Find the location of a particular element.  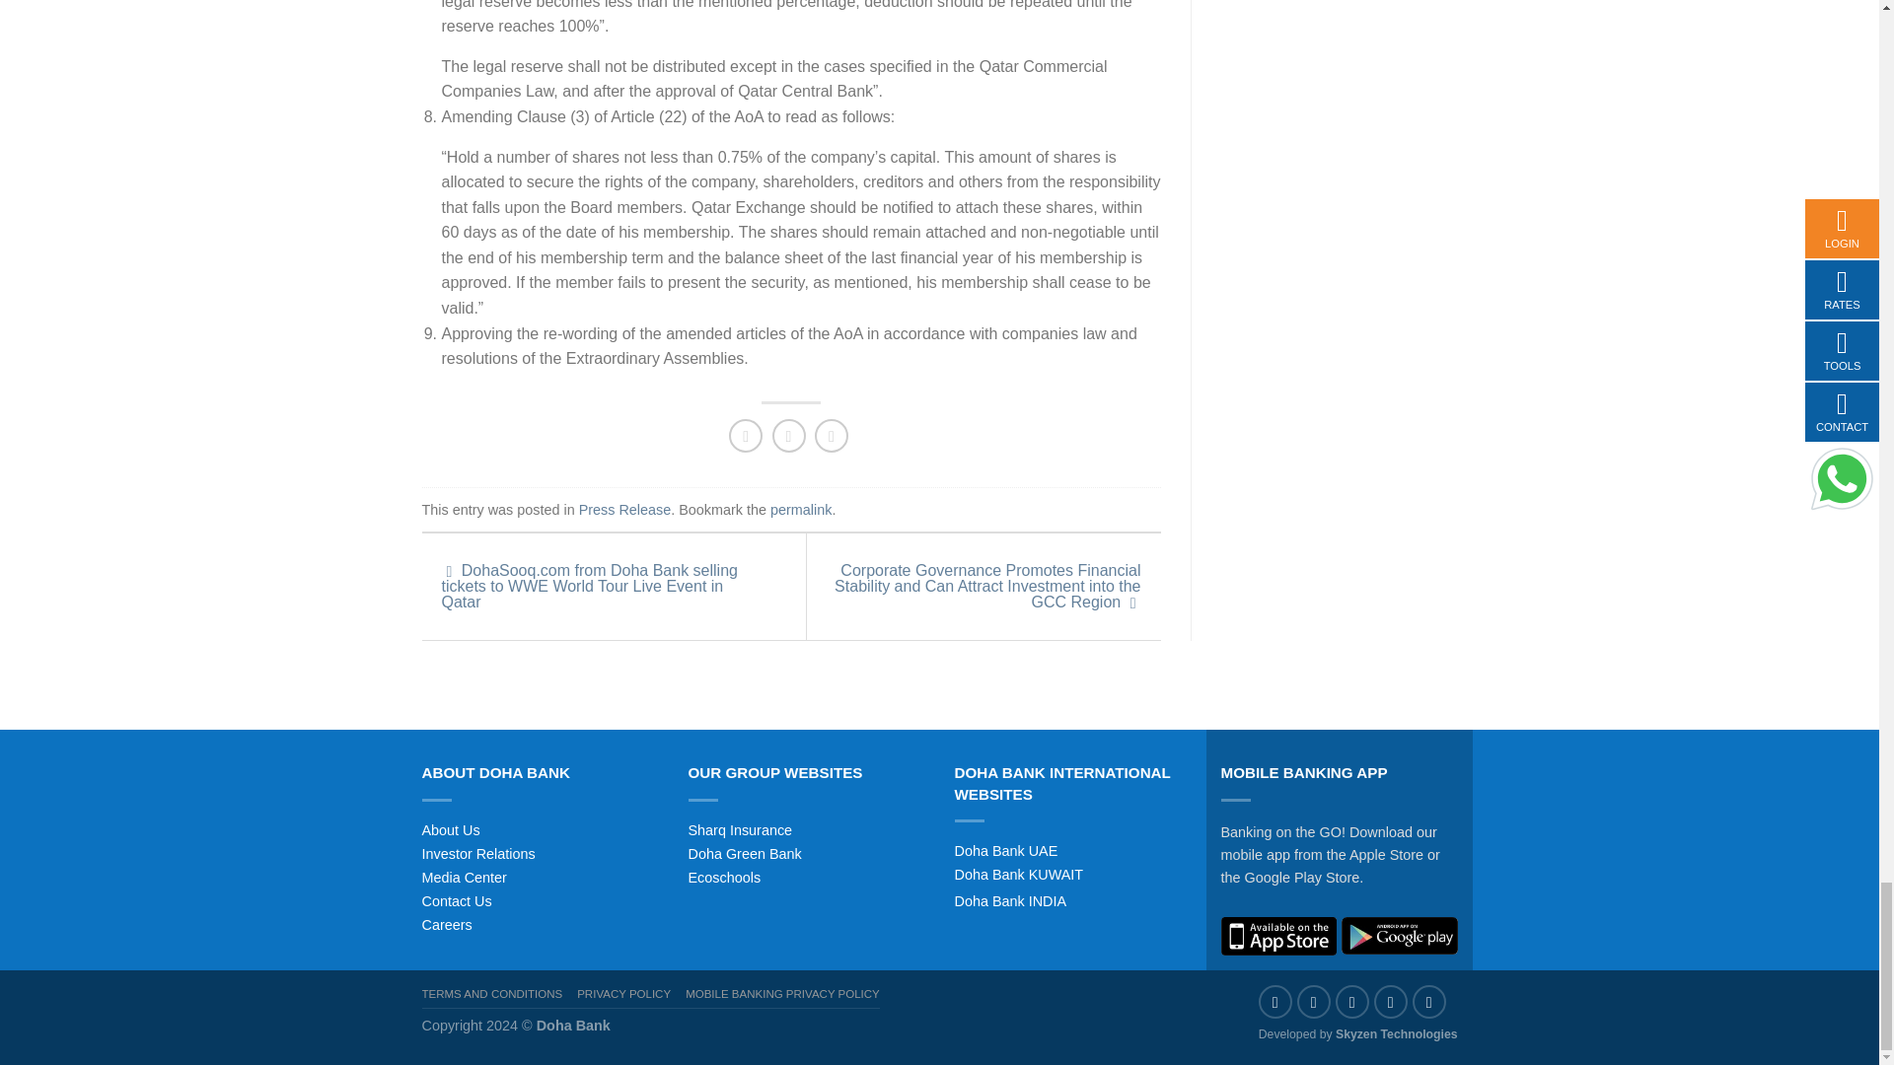

permalink is located at coordinates (801, 509).